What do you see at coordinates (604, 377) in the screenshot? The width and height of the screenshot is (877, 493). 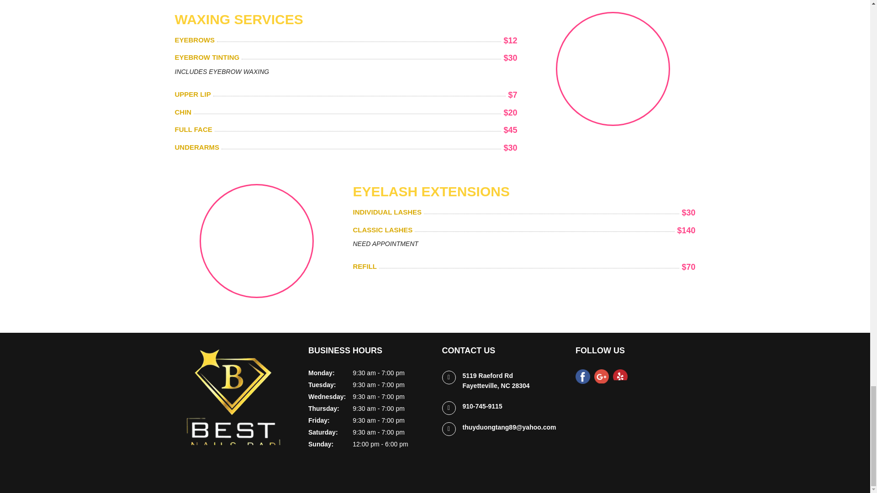 I see `Google plus` at bounding box center [604, 377].